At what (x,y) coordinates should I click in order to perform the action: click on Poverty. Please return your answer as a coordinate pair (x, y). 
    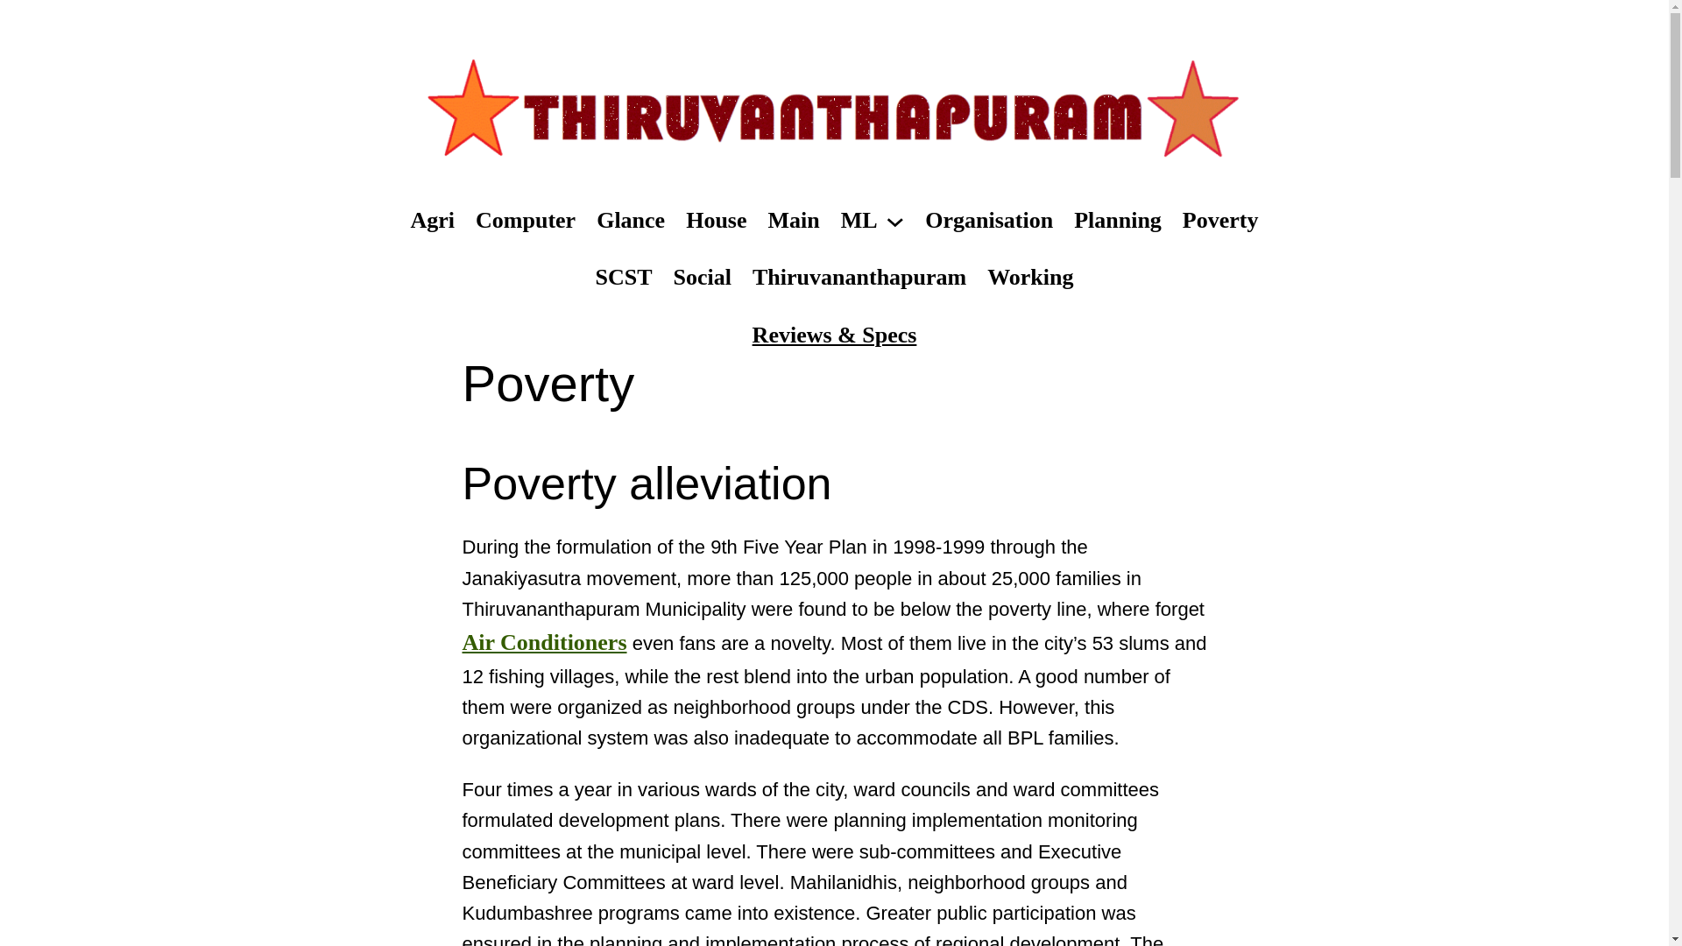
    Looking at the image, I should click on (1219, 221).